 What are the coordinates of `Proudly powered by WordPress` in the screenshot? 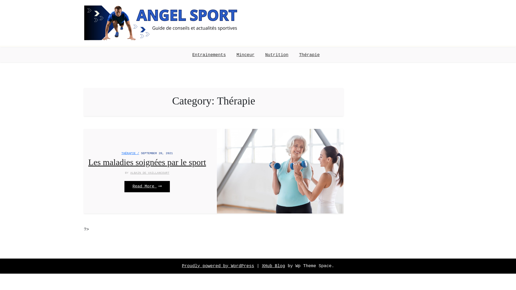 It's located at (218, 266).